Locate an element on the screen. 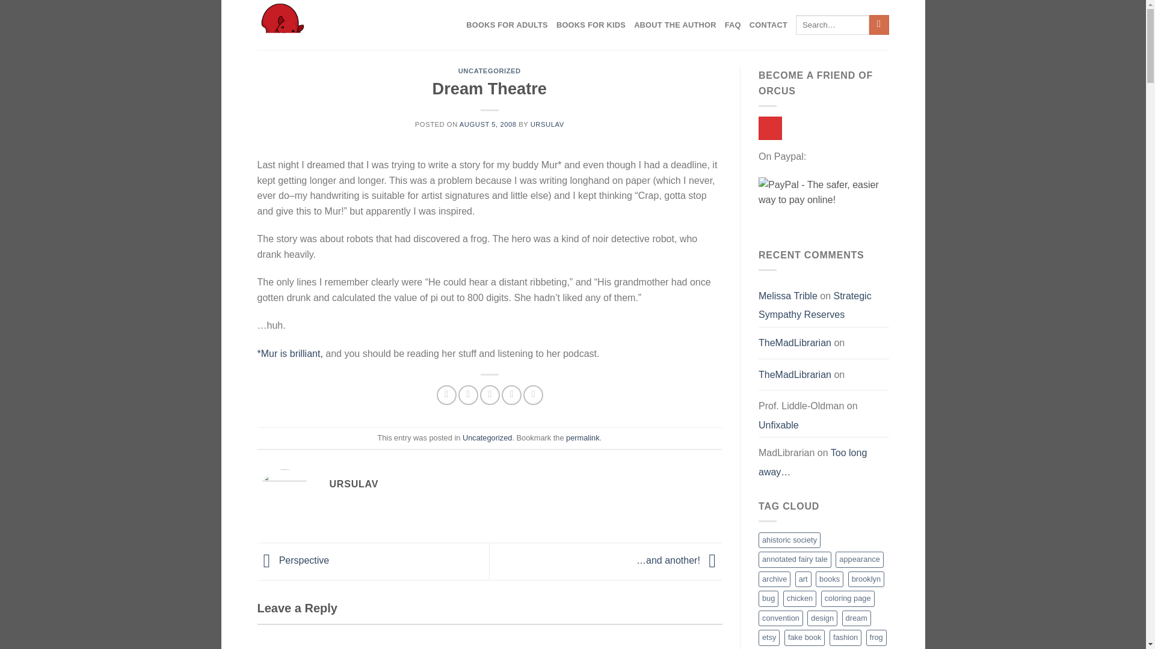 Image resolution: width=1155 pixels, height=649 pixels. Share on LinkedIn is located at coordinates (533, 395).